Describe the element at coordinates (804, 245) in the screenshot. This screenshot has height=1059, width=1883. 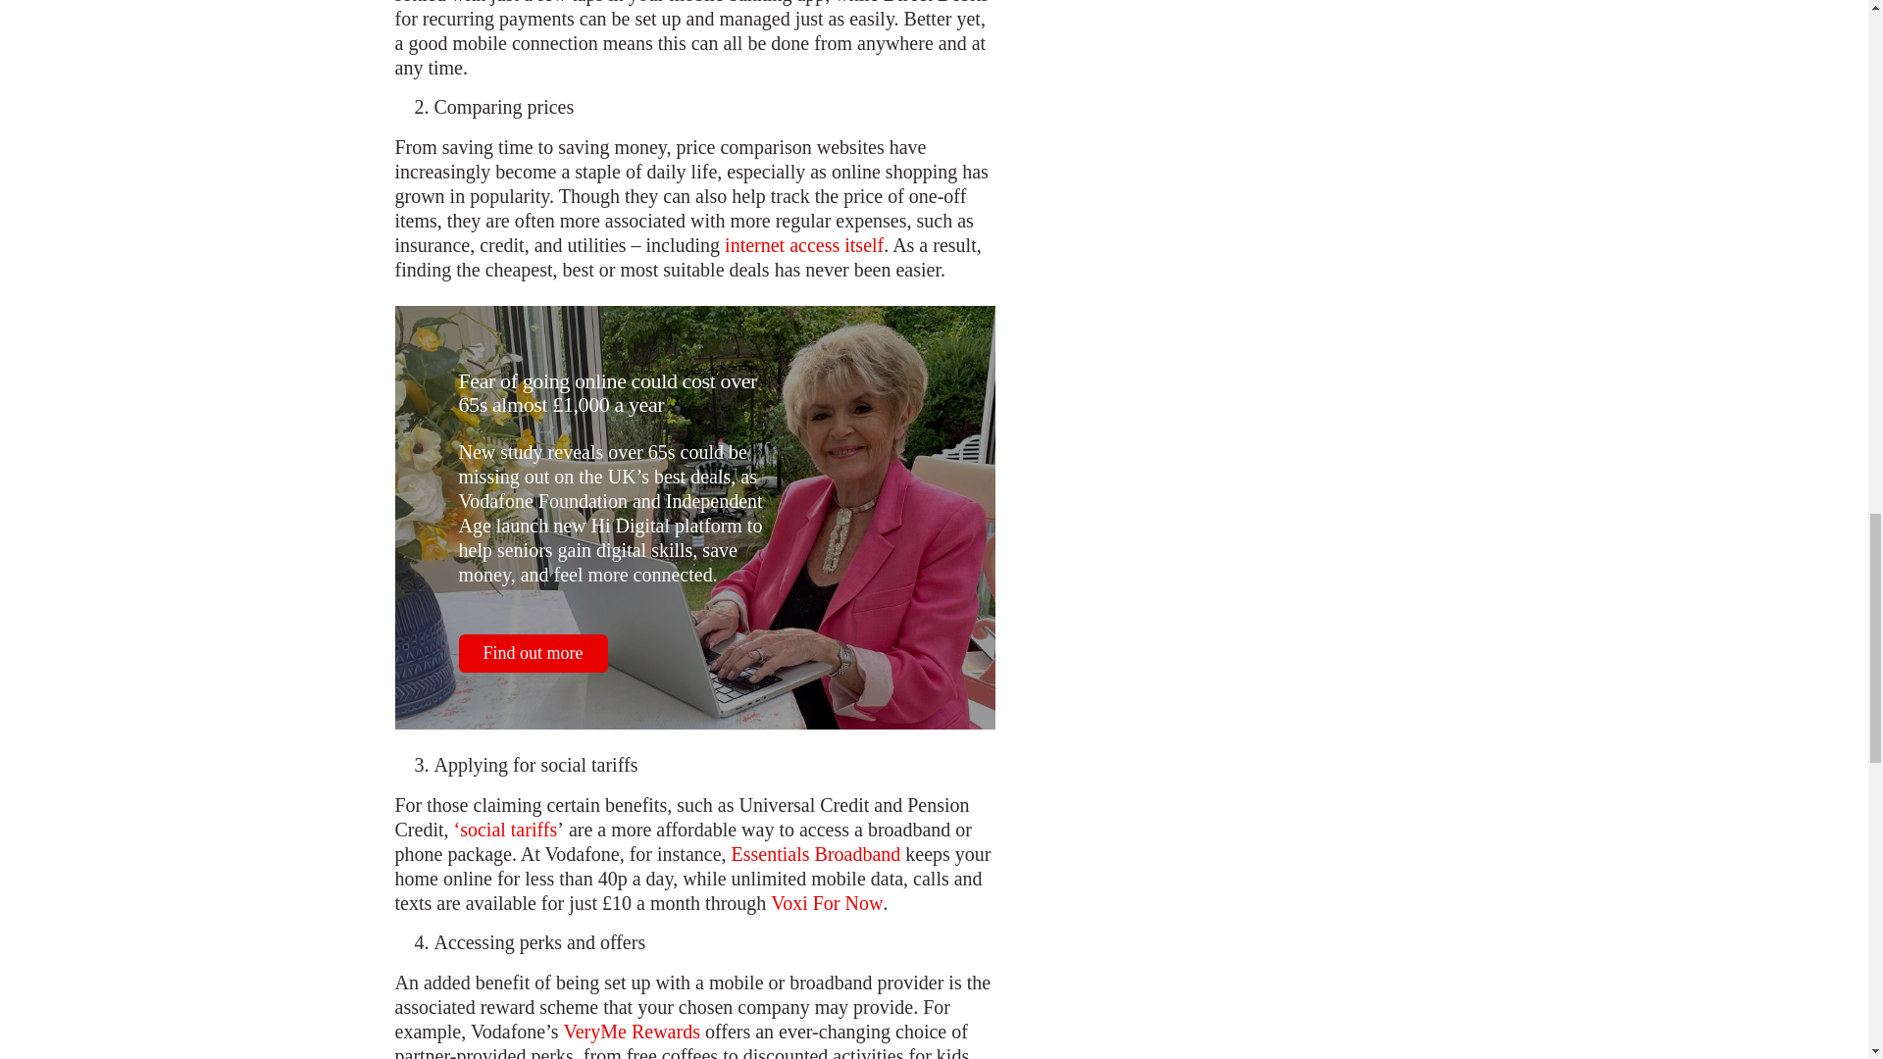
I see `internet access itself` at that location.